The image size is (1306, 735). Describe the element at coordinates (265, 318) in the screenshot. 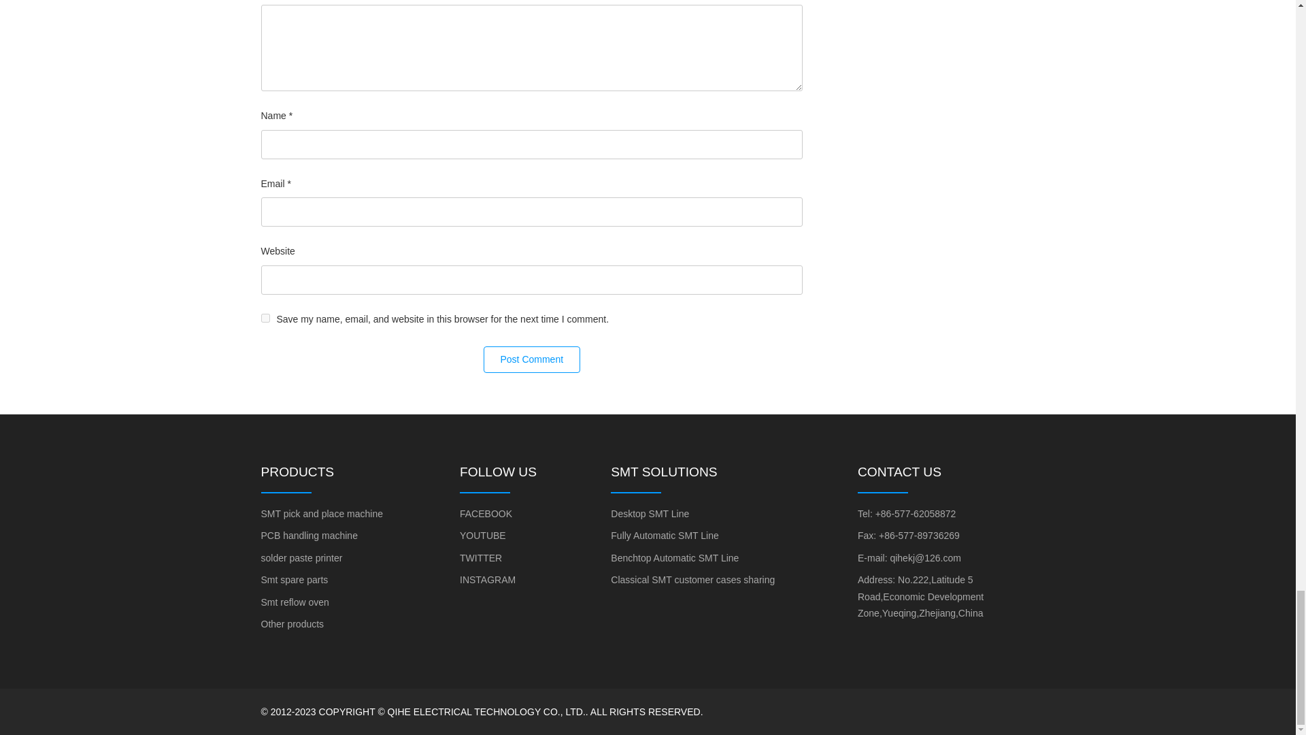

I see `yes` at that location.